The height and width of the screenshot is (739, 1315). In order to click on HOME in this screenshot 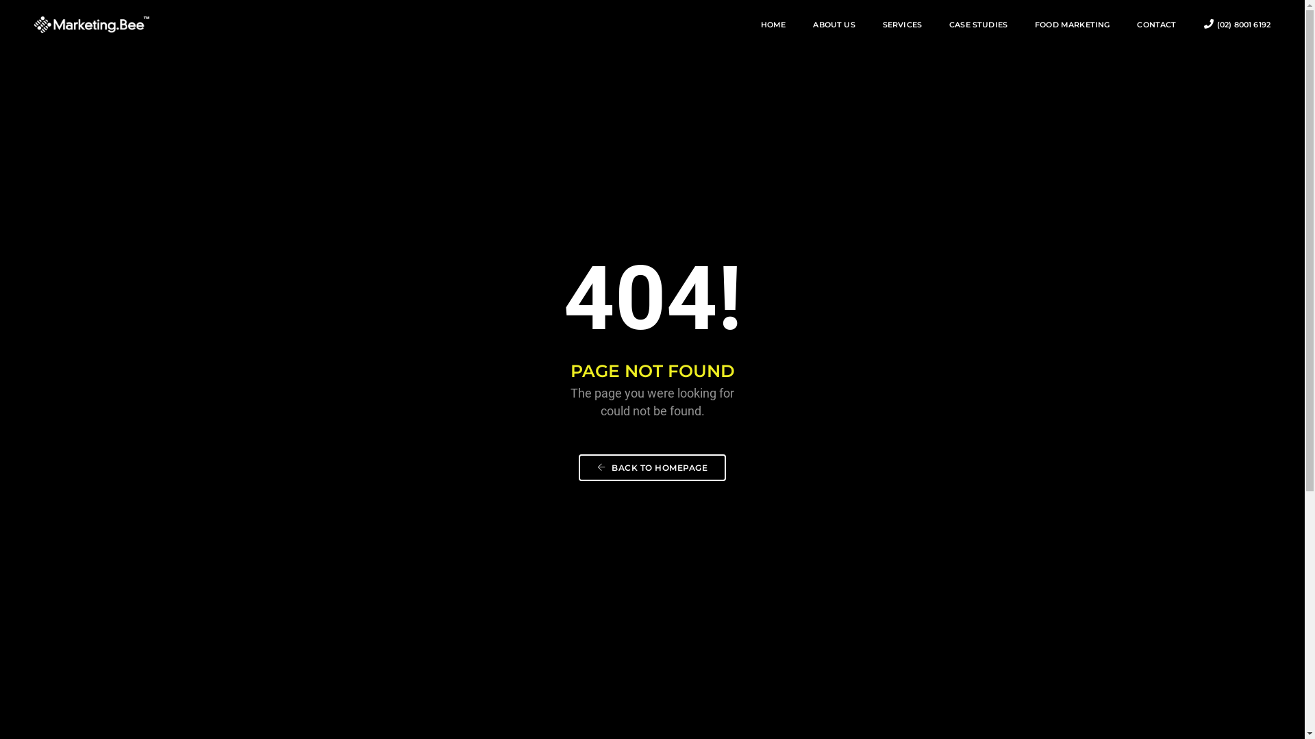, I will do `click(774, 25)`.